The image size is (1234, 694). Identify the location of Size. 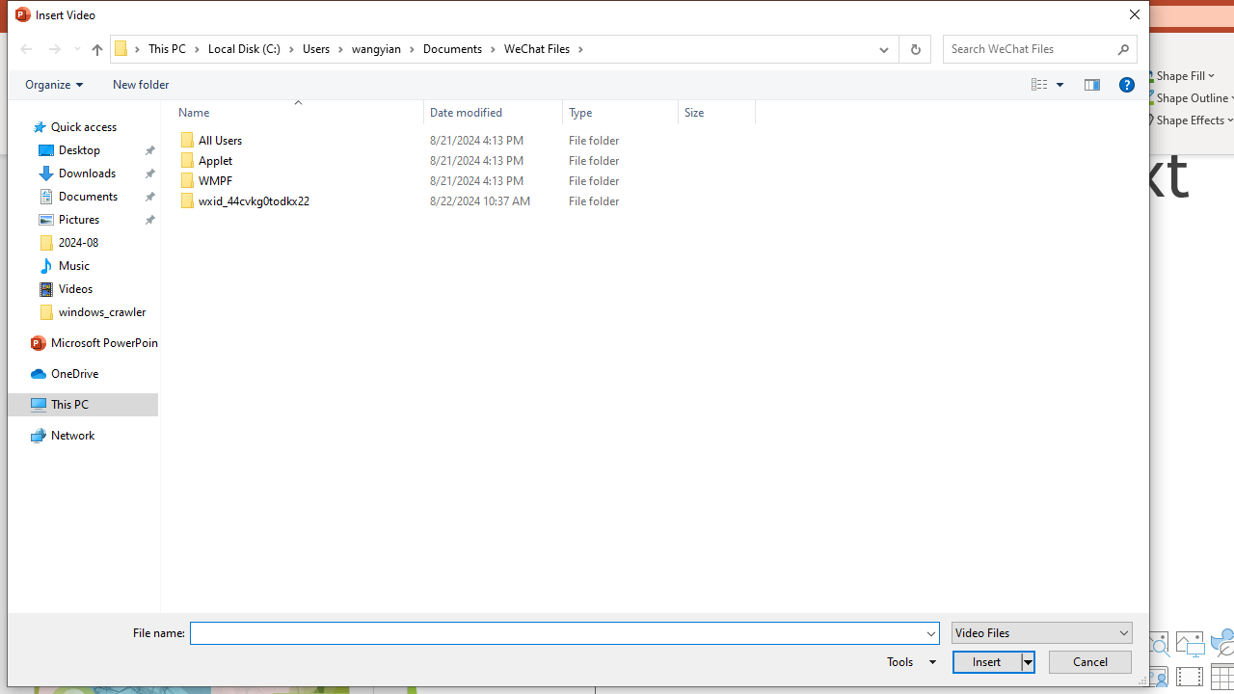
(717, 201).